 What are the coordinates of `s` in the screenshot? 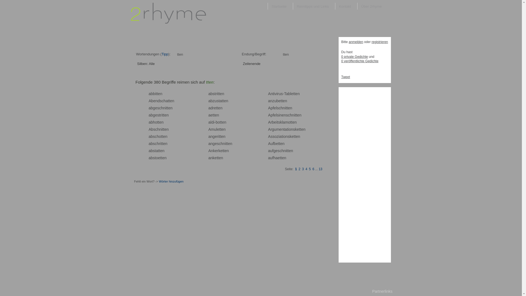 It's located at (161, 101).